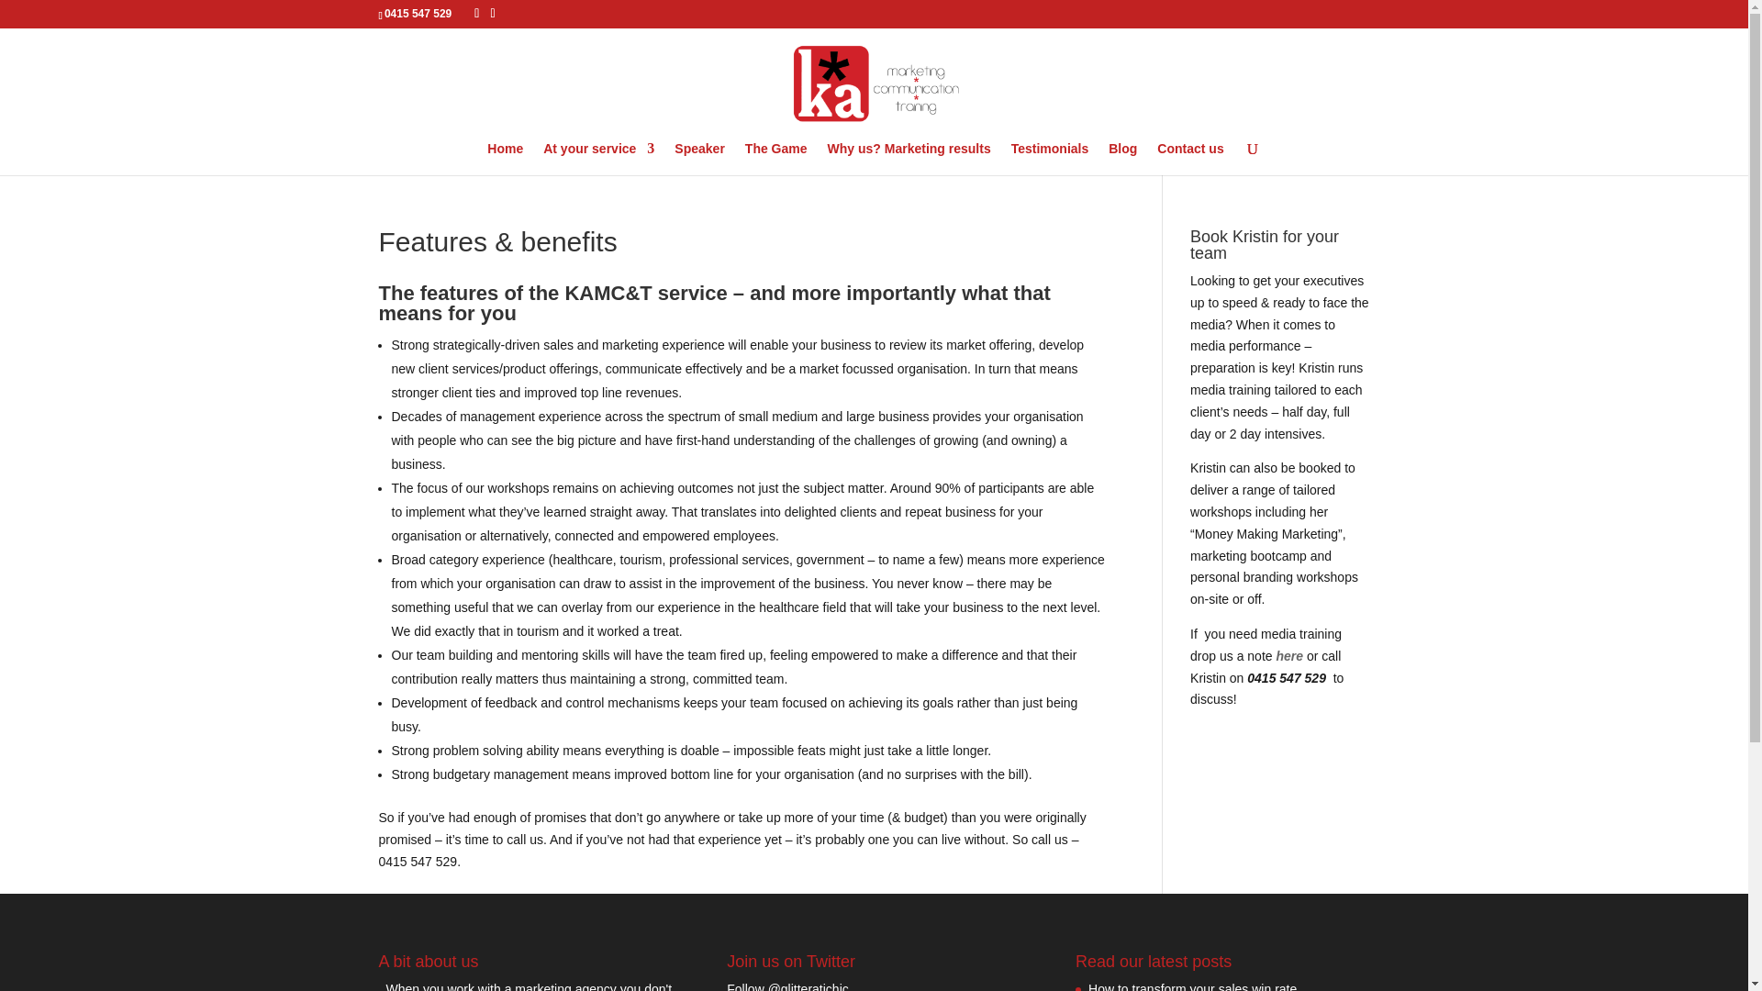 The width and height of the screenshot is (1762, 991). Describe the element at coordinates (417, 13) in the screenshot. I see `0415 547 529` at that location.